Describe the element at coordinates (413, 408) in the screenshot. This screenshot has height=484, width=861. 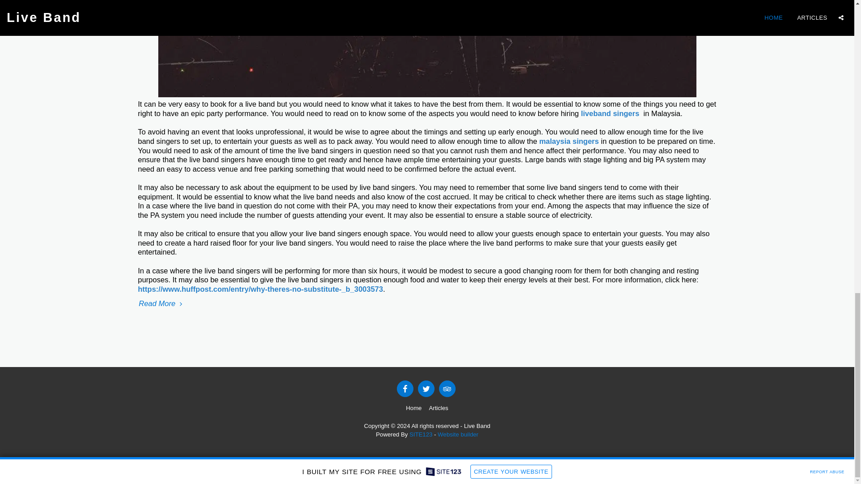
I see `Home` at that location.